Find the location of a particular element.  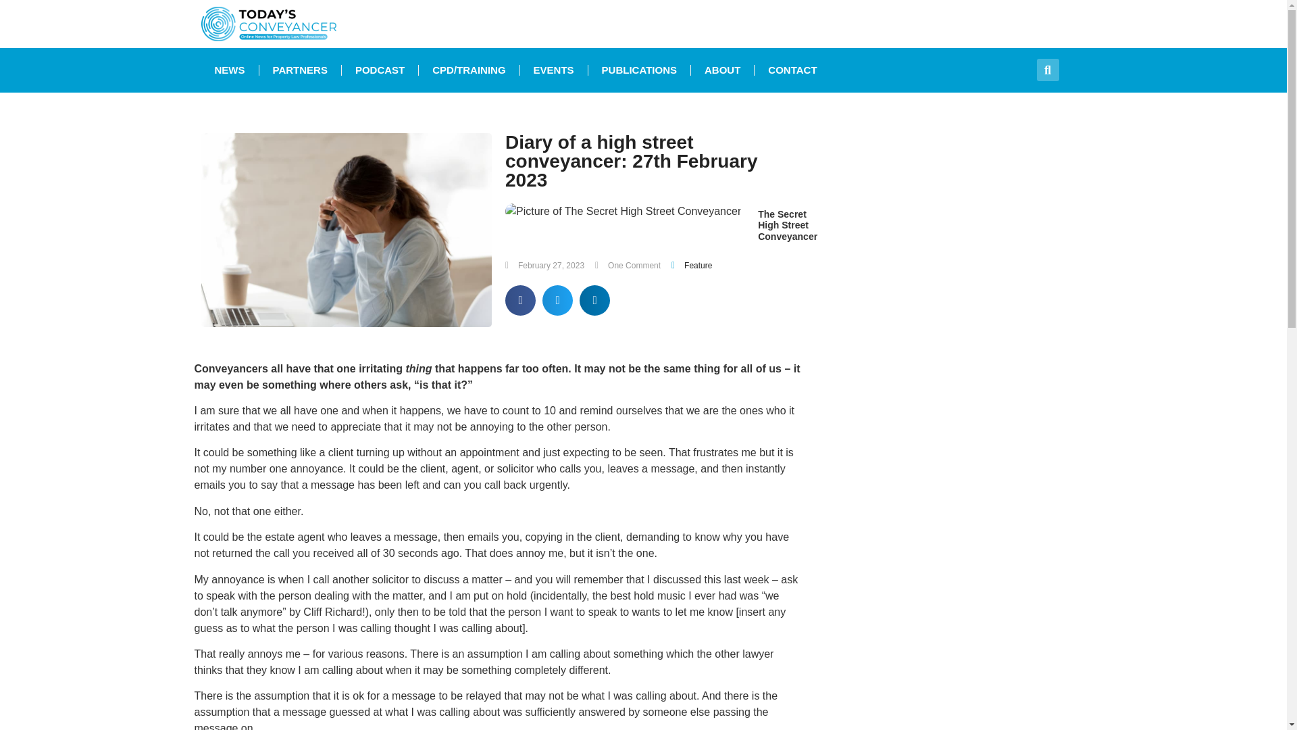

PODCAST is located at coordinates (380, 70).